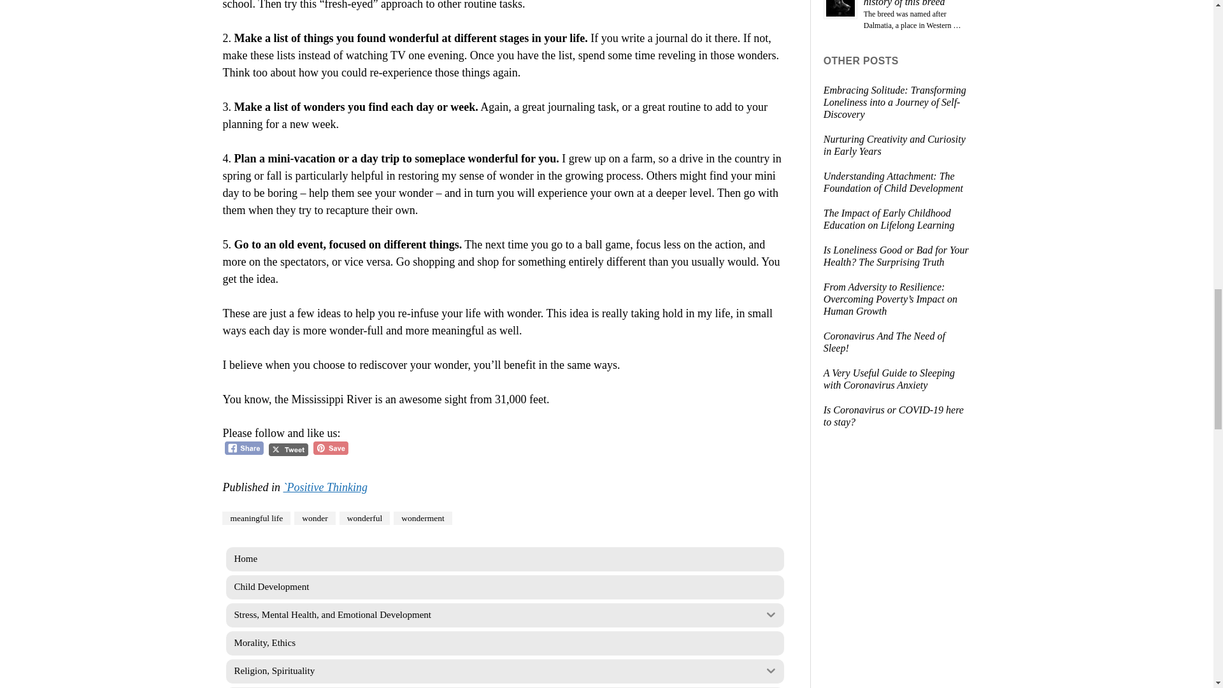  I want to click on Facebook Share, so click(245, 448).